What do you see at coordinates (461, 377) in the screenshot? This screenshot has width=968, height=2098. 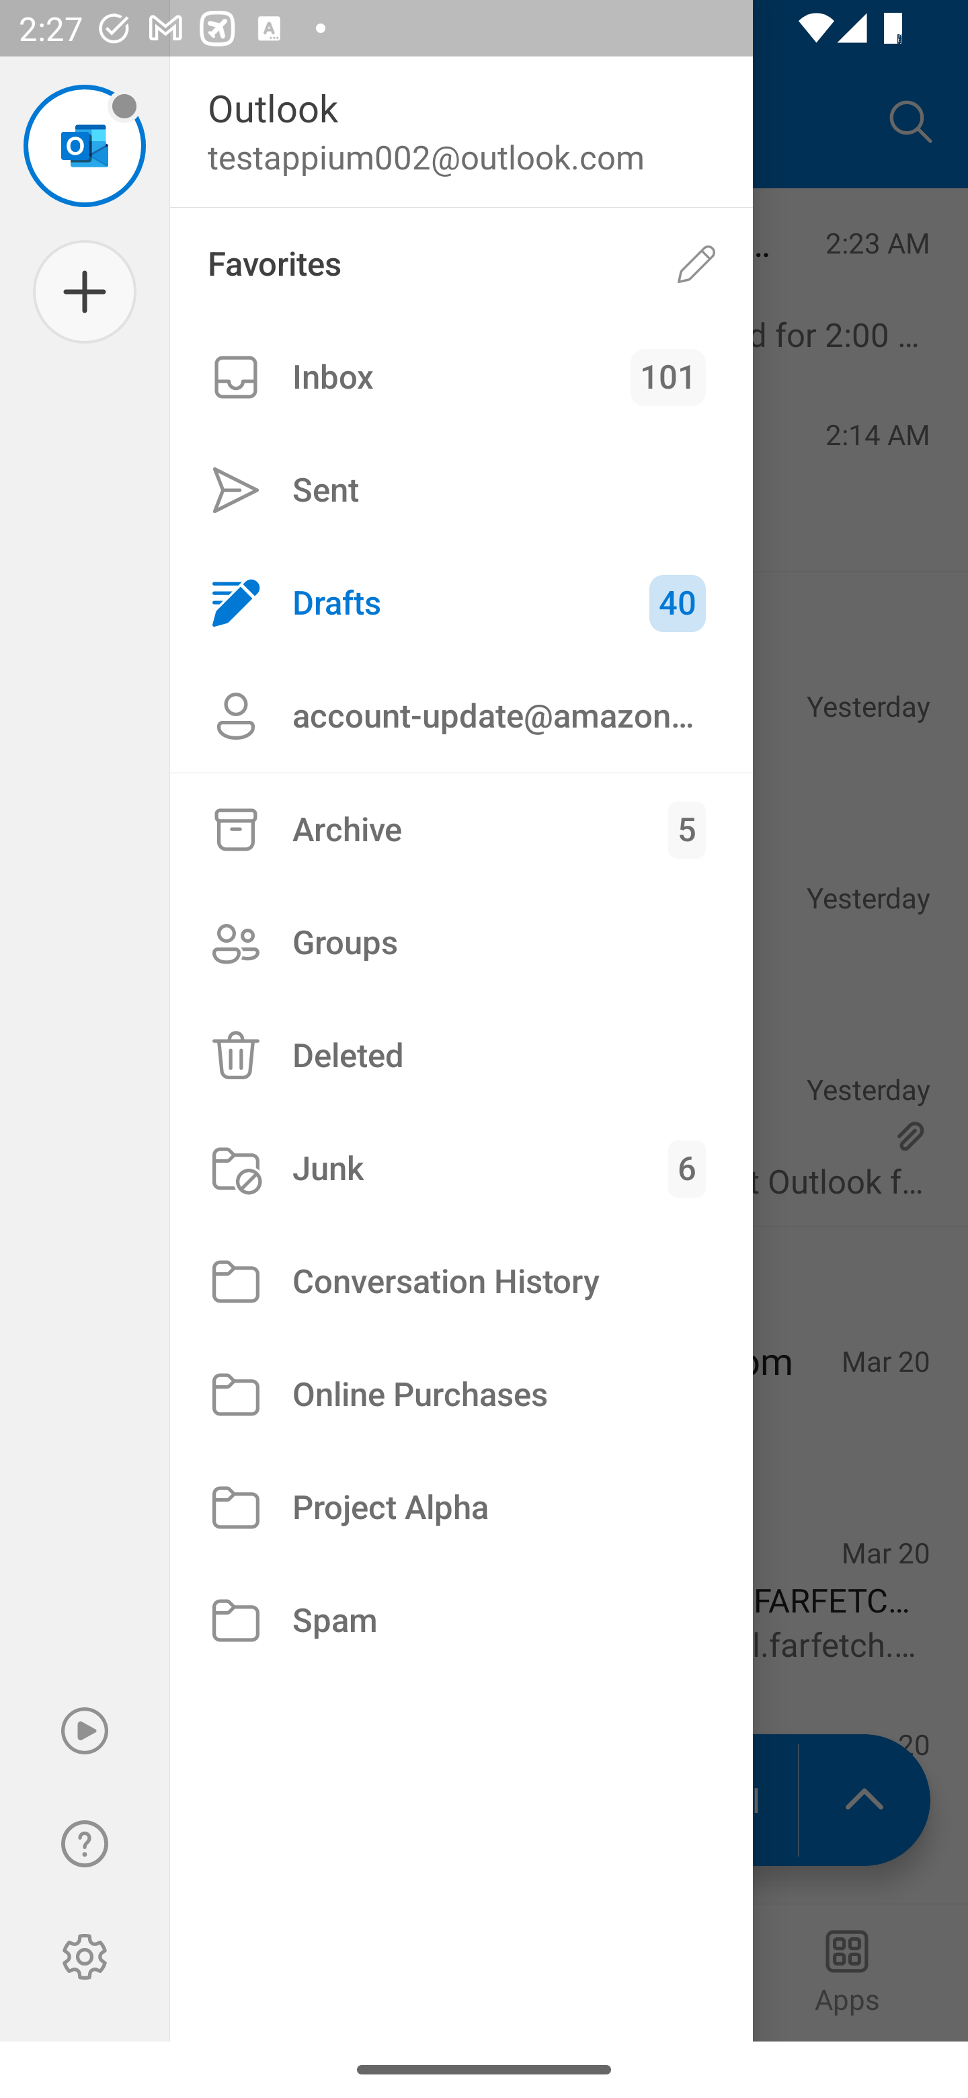 I see `Inbox Inbox, 101 unread emails` at bounding box center [461, 377].